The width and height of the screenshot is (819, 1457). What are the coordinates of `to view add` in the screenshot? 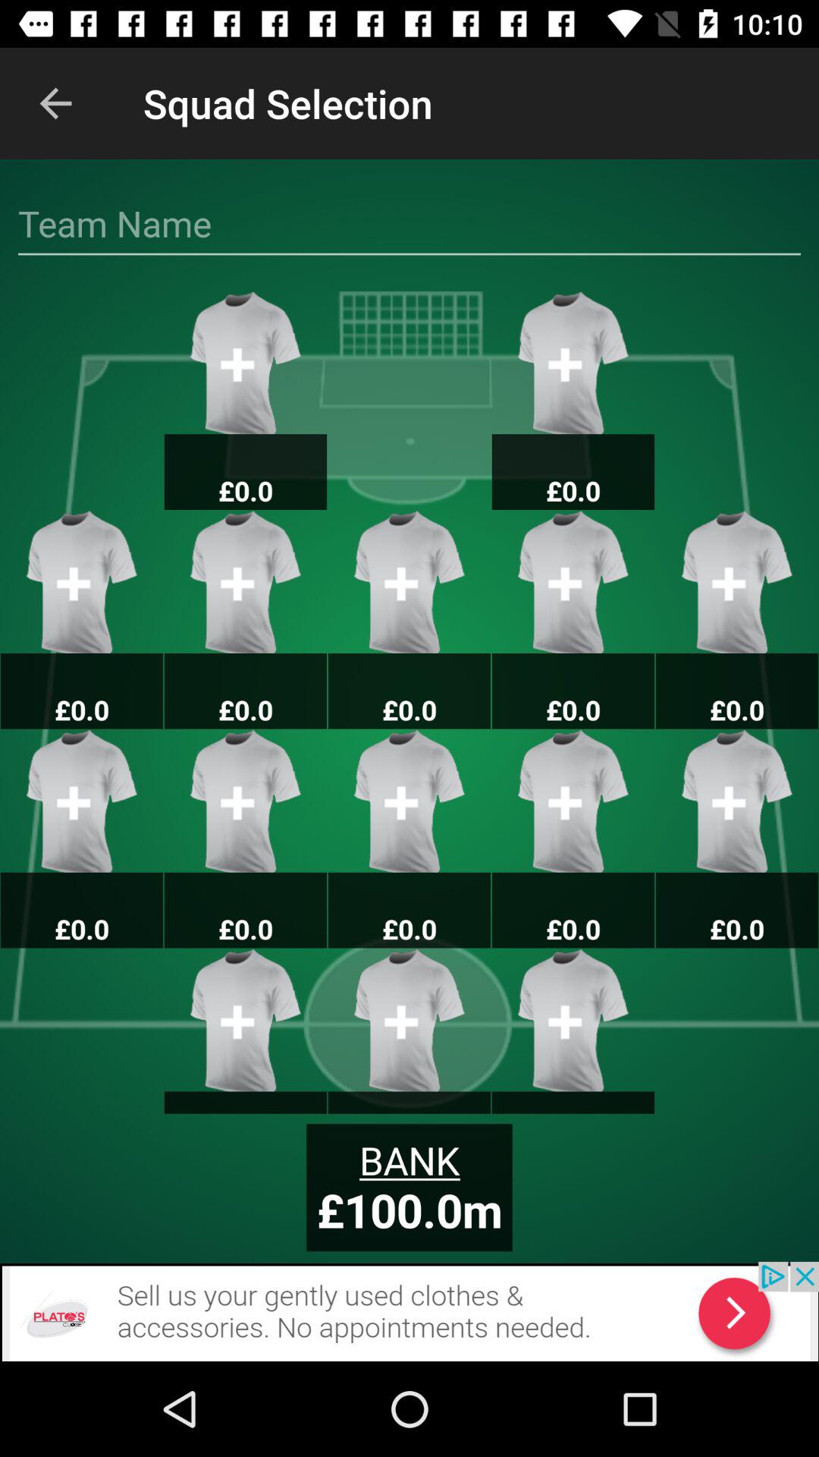 It's located at (409, 1311).